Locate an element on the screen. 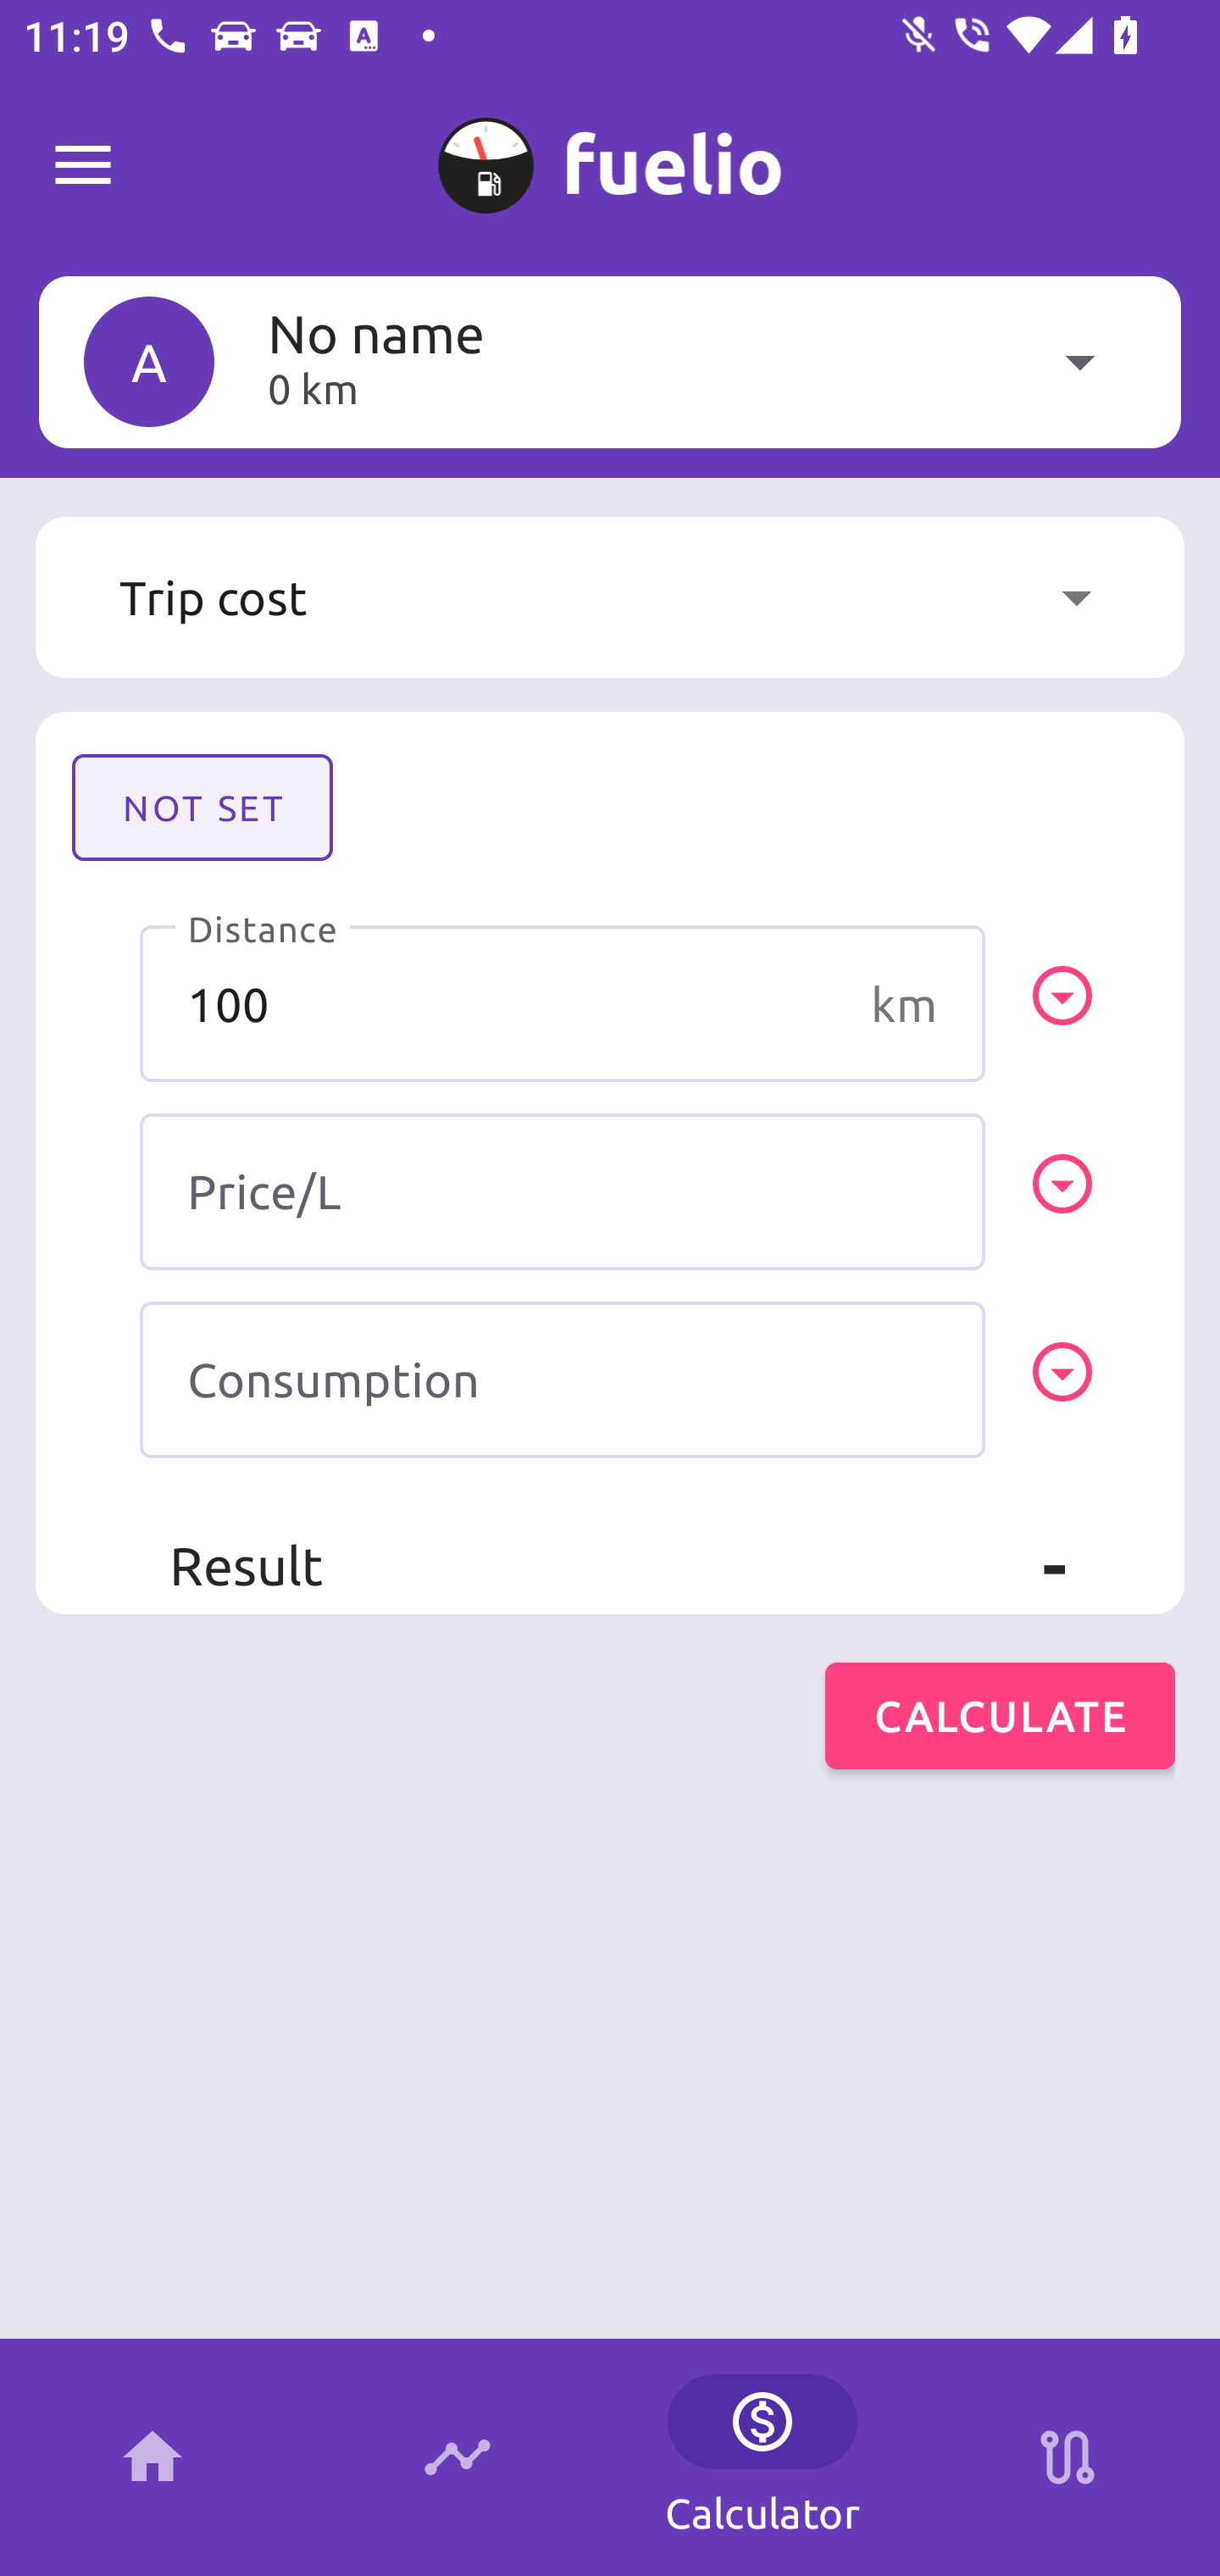  Timeline is located at coordinates (457, 2457).